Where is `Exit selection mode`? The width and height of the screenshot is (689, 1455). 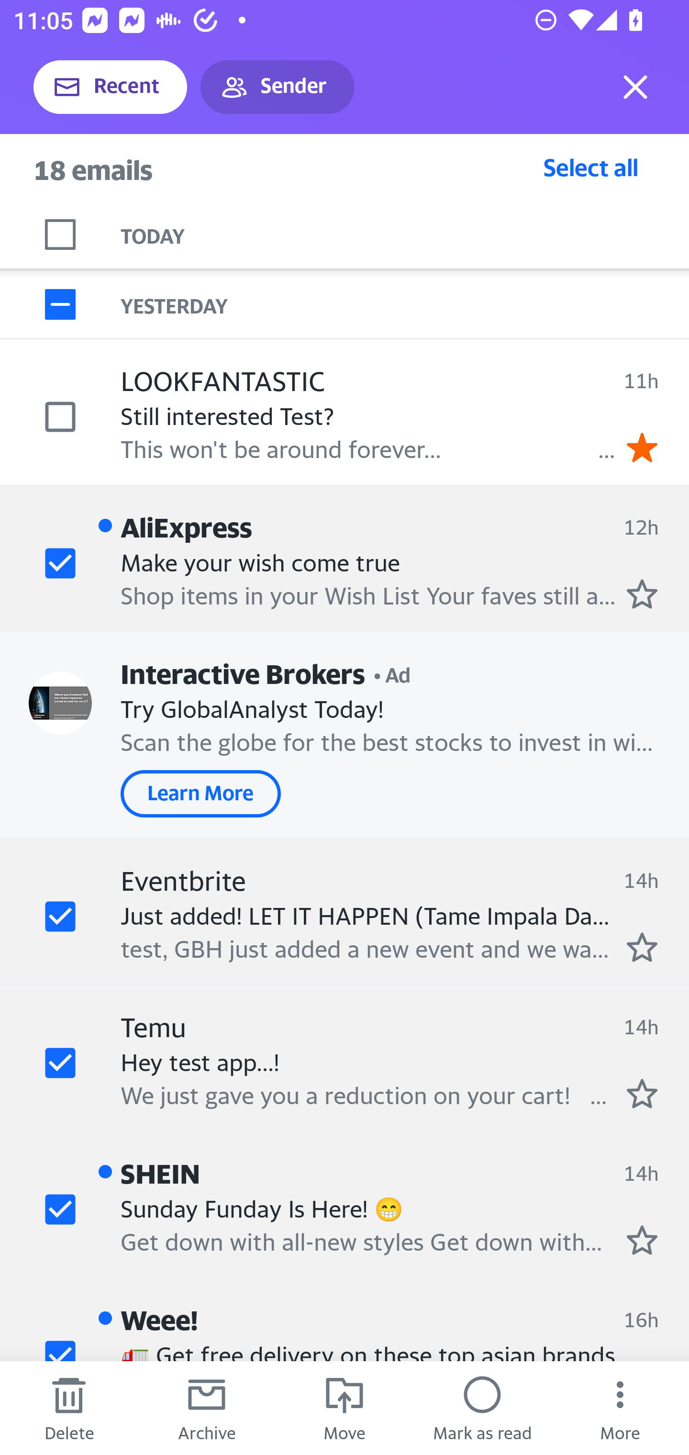
Exit selection mode is located at coordinates (635, 87).